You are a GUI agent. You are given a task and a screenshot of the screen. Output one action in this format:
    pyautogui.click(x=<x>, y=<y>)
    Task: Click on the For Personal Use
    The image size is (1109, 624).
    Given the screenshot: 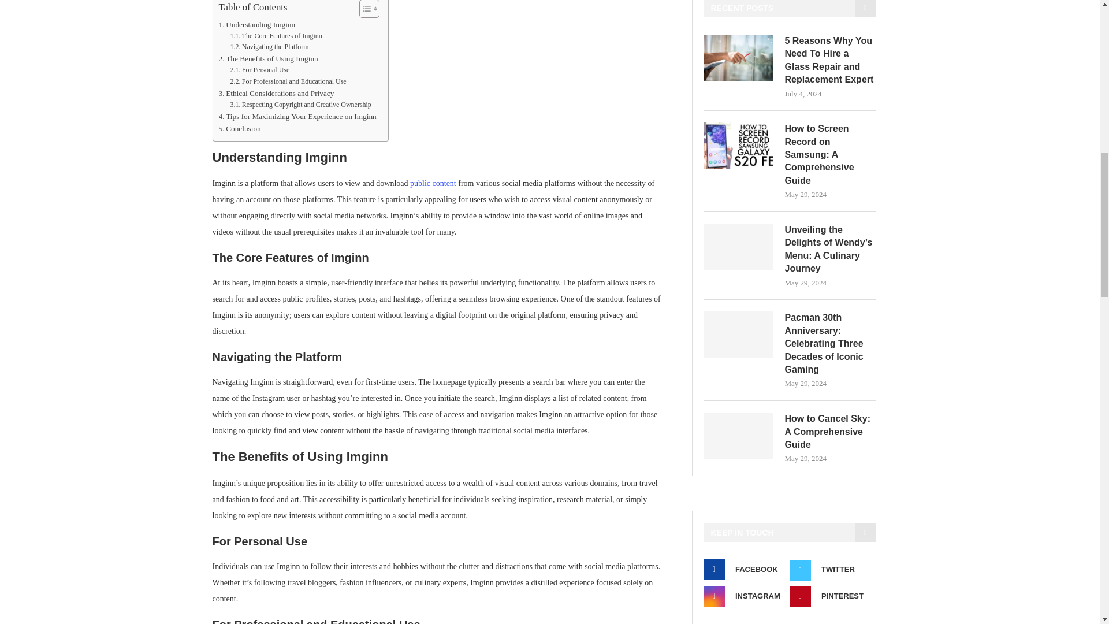 What is the action you would take?
    pyautogui.click(x=259, y=70)
    